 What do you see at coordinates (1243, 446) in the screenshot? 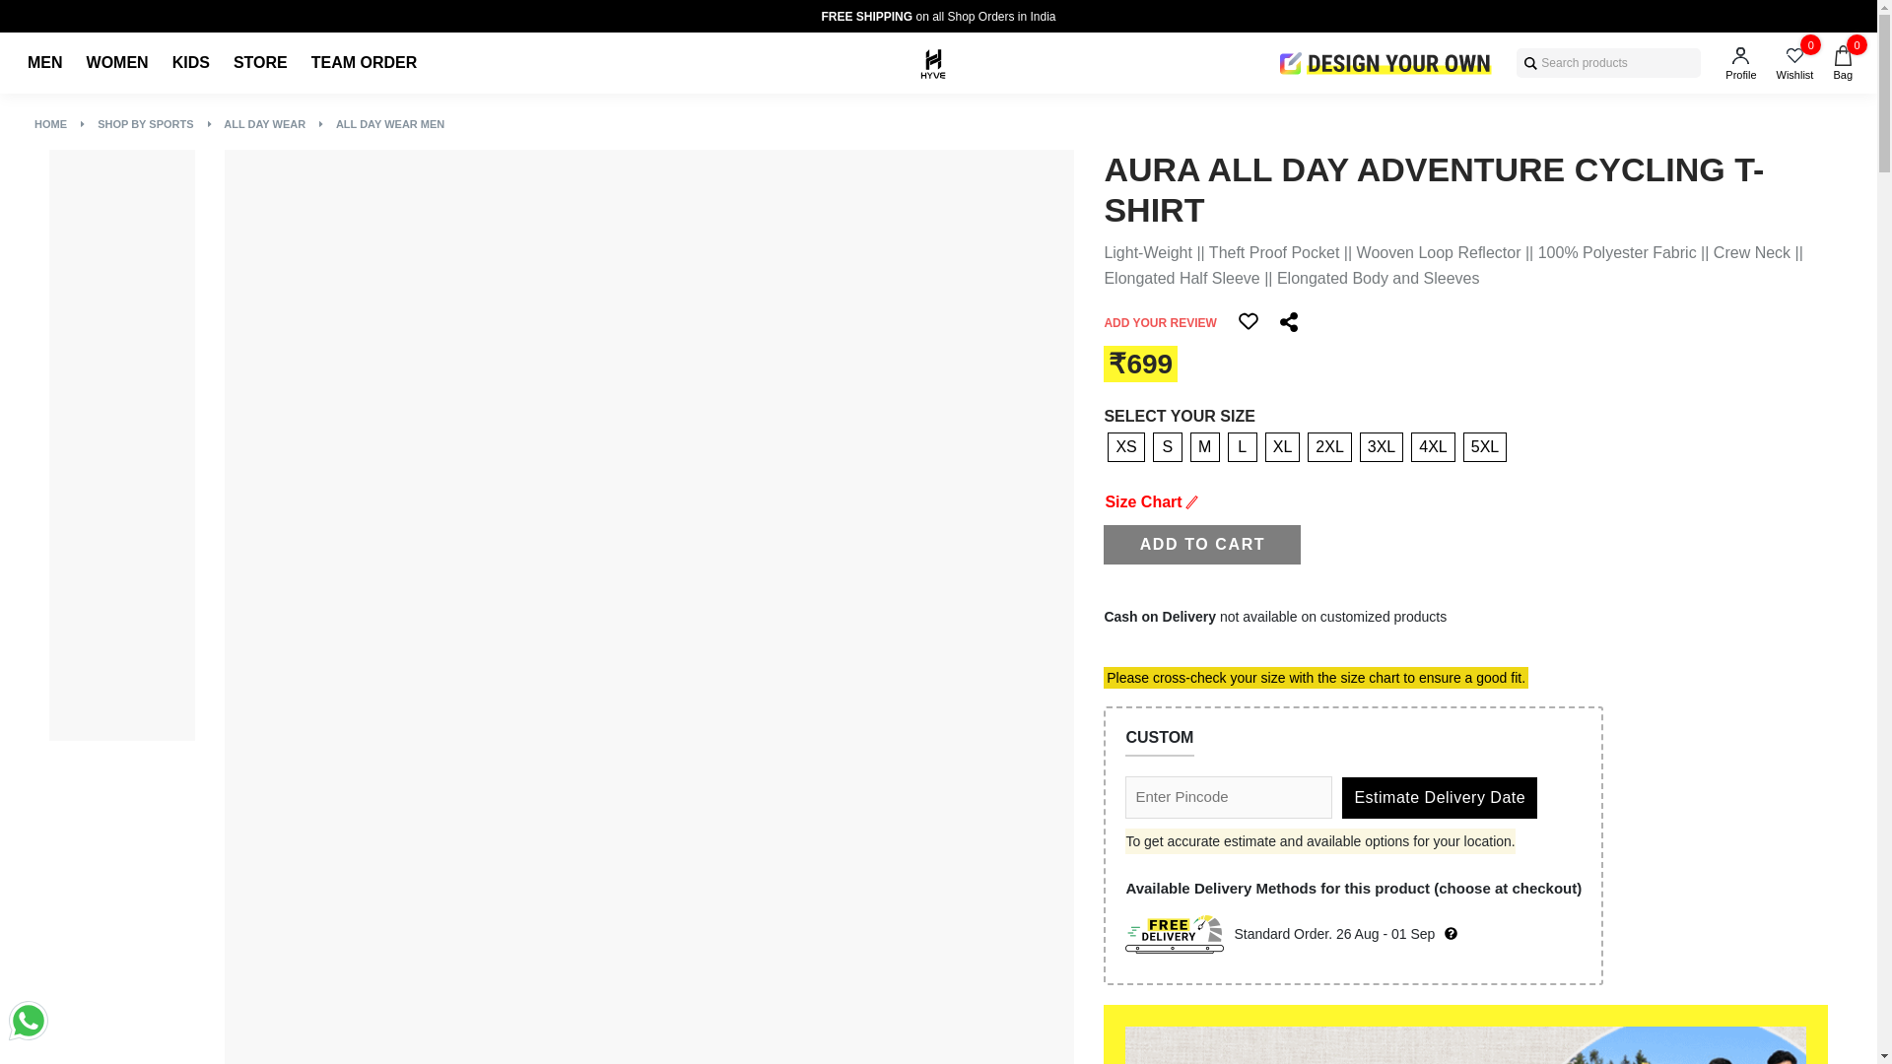
I see `L` at bounding box center [1243, 446].